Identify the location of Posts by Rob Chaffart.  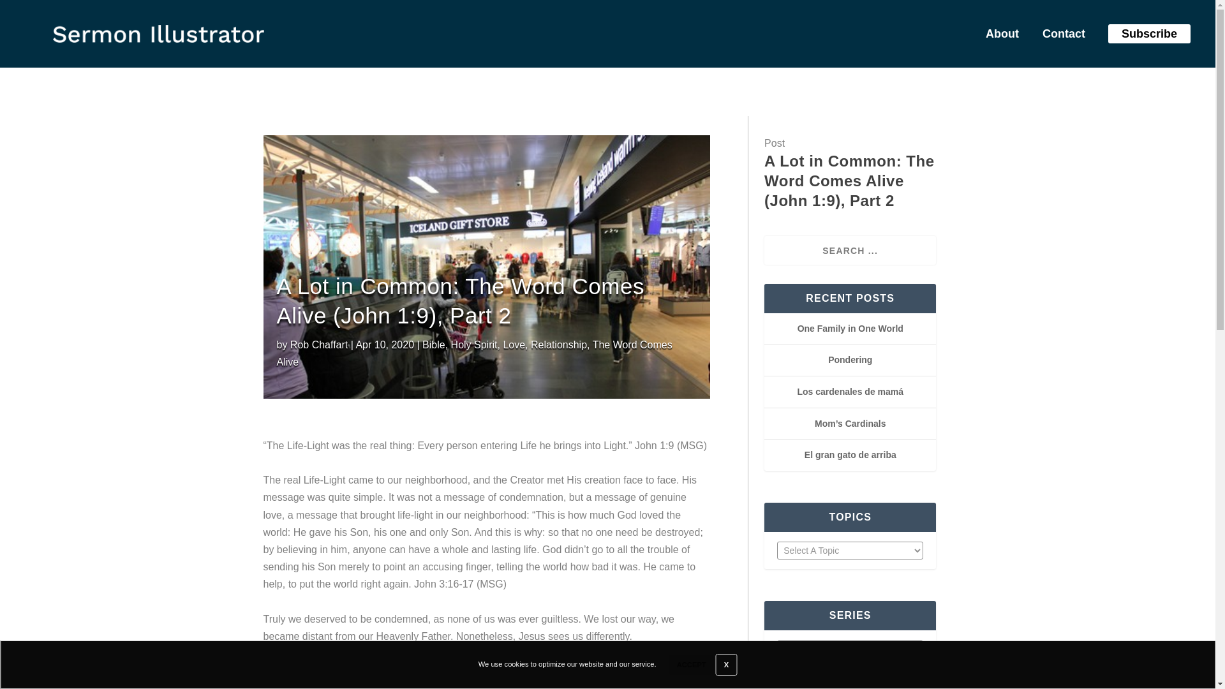
(319, 344).